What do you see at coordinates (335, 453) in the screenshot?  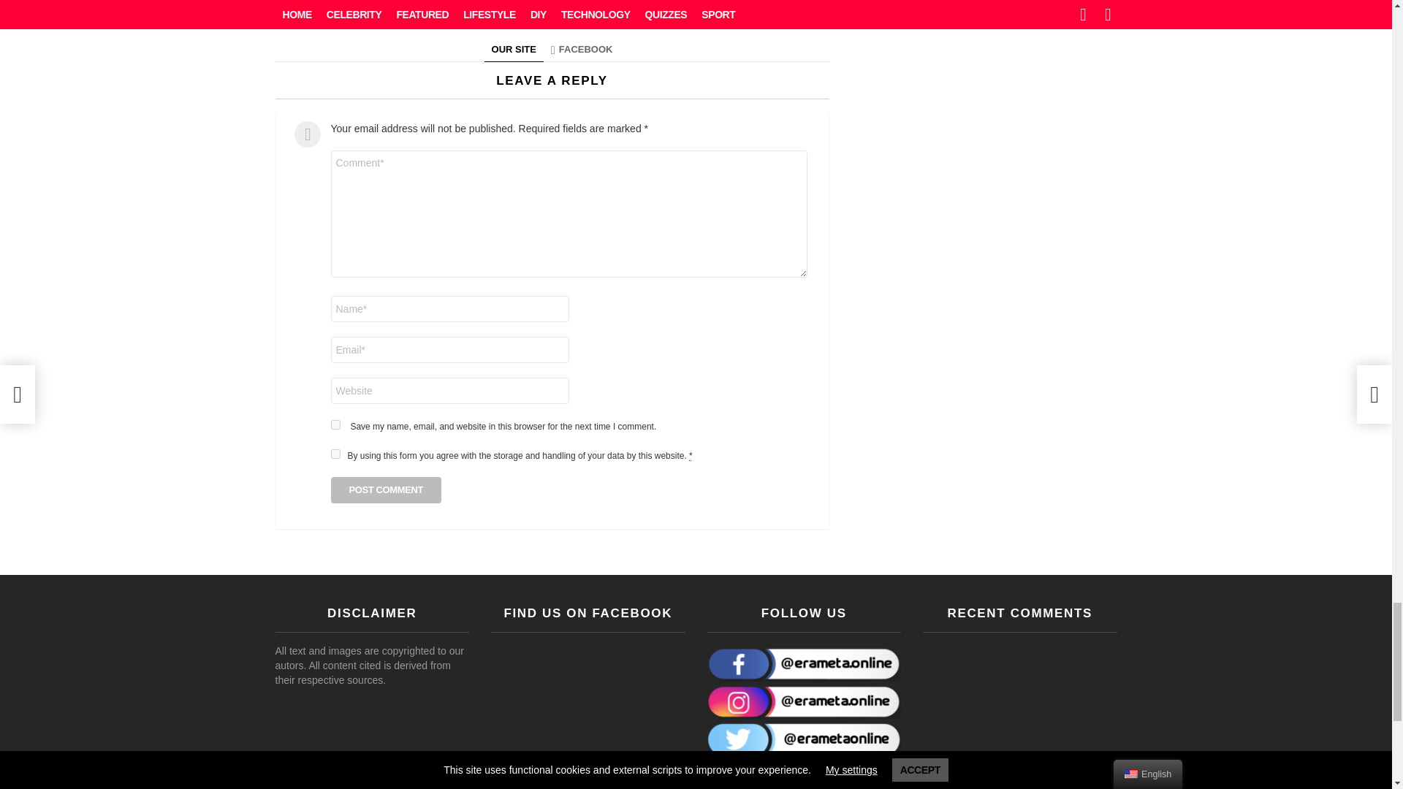 I see `1` at bounding box center [335, 453].